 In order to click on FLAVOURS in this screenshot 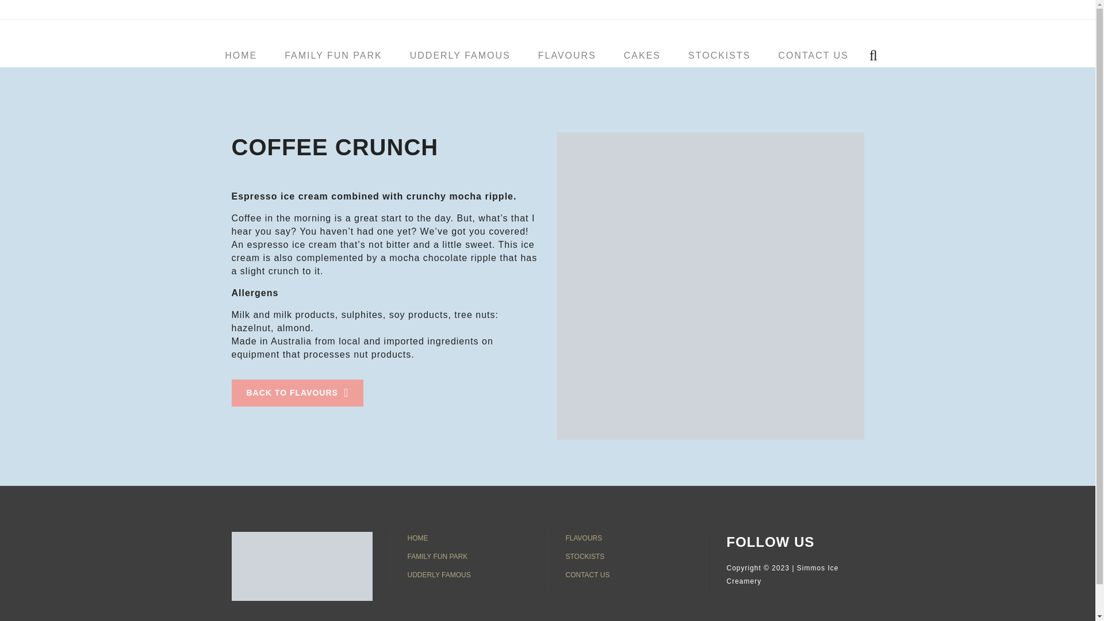, I will do `click(627, 538)`.